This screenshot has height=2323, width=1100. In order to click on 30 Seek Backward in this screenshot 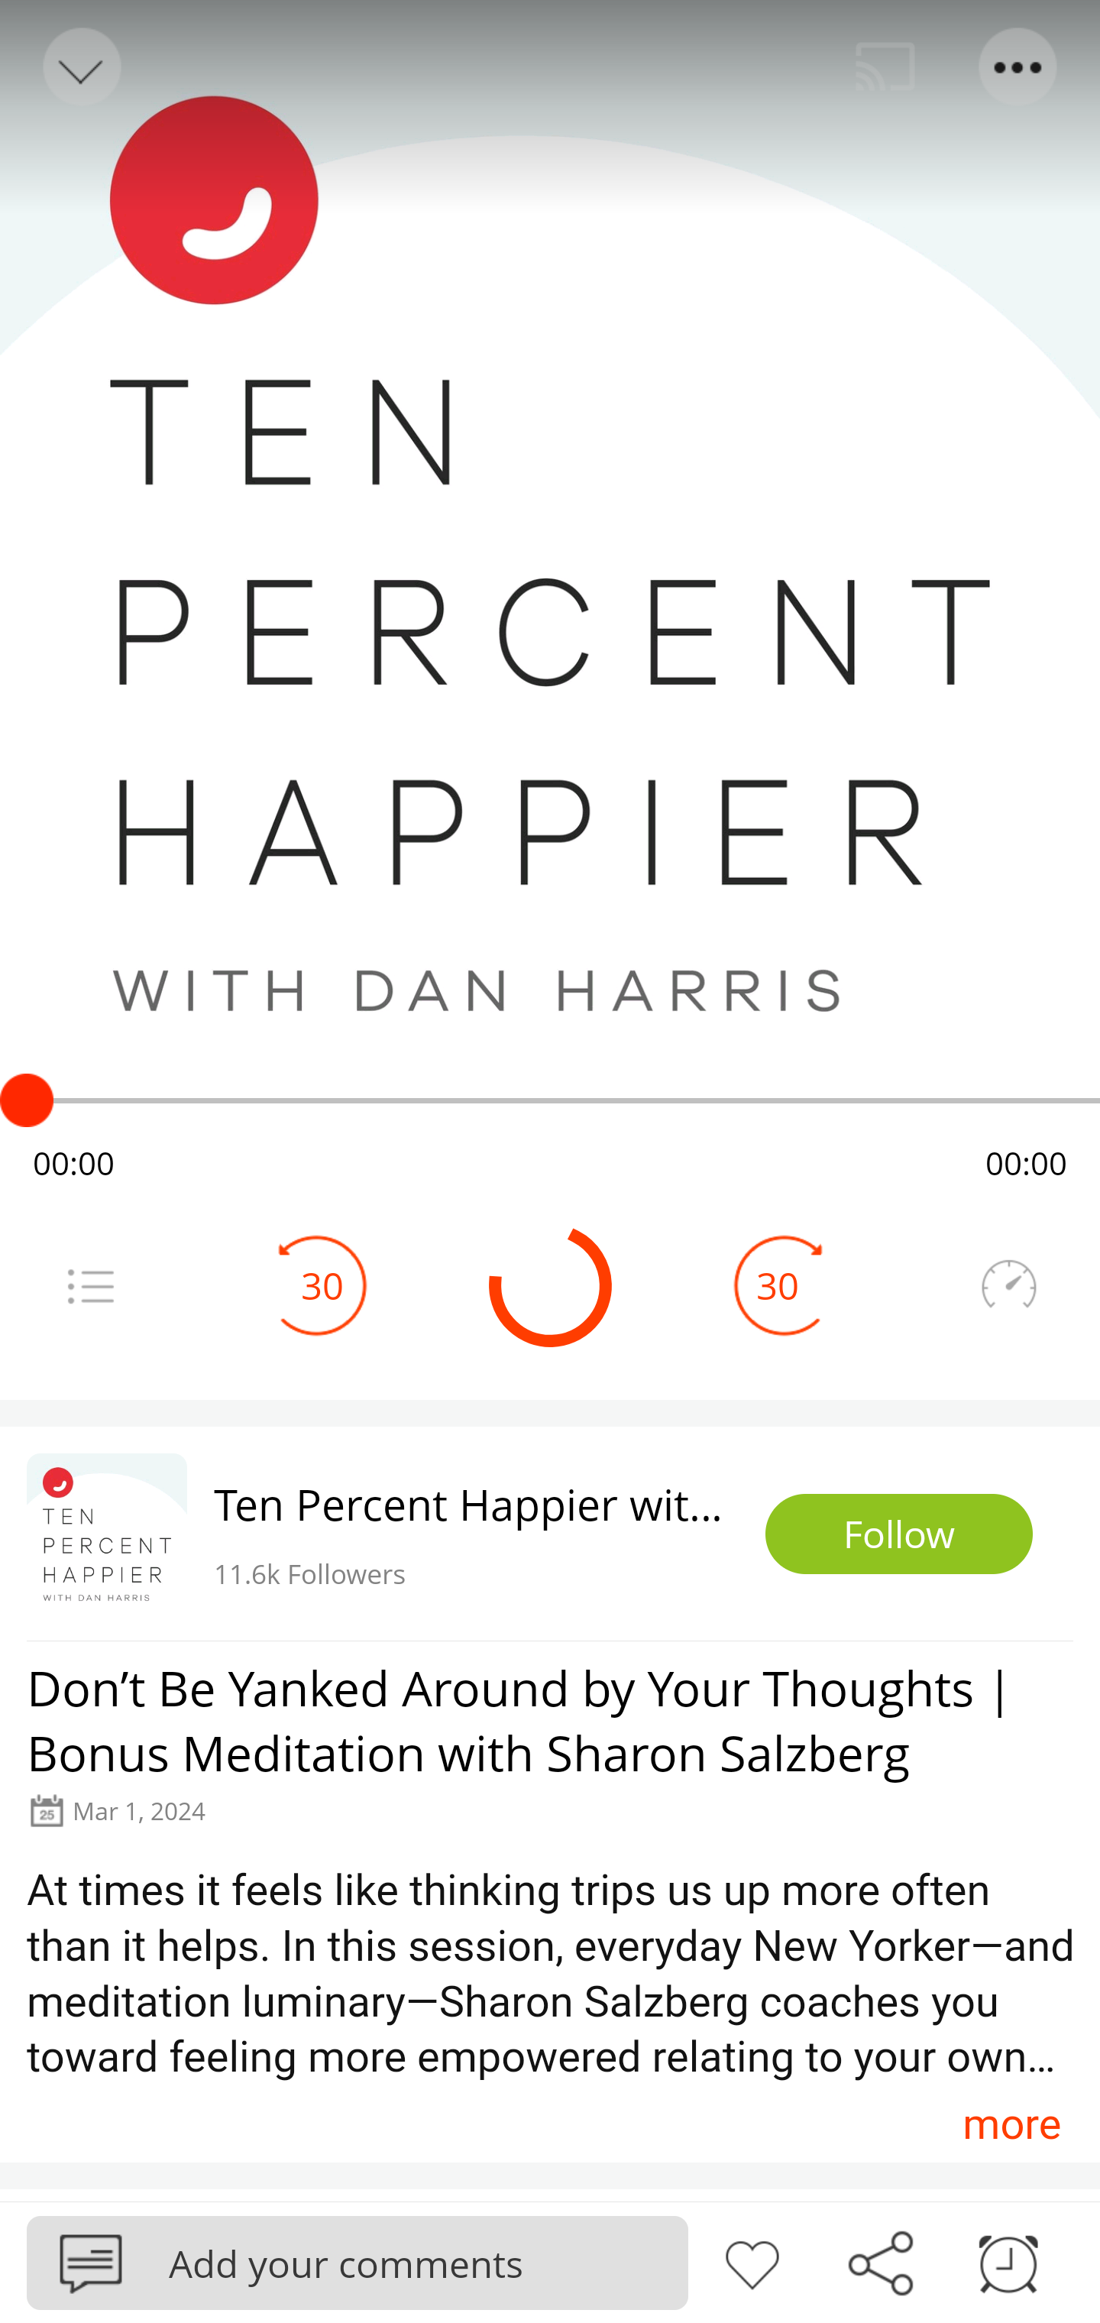, I will do `click(322, 1285)`.